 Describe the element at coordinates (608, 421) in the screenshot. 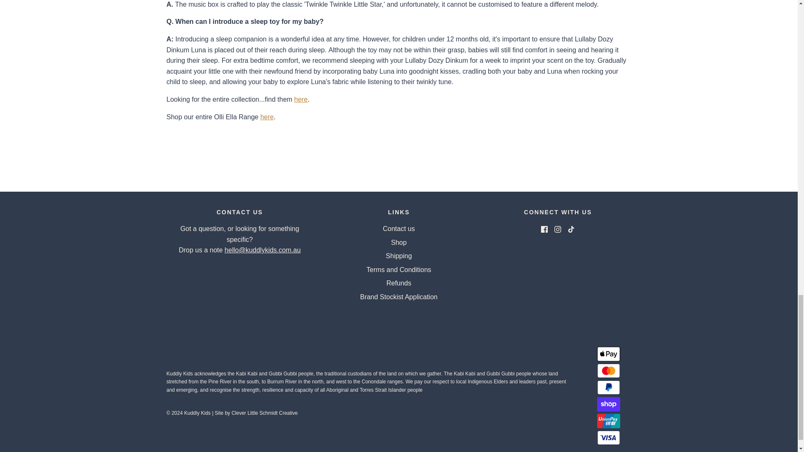

I see `Union Pay` at that location.